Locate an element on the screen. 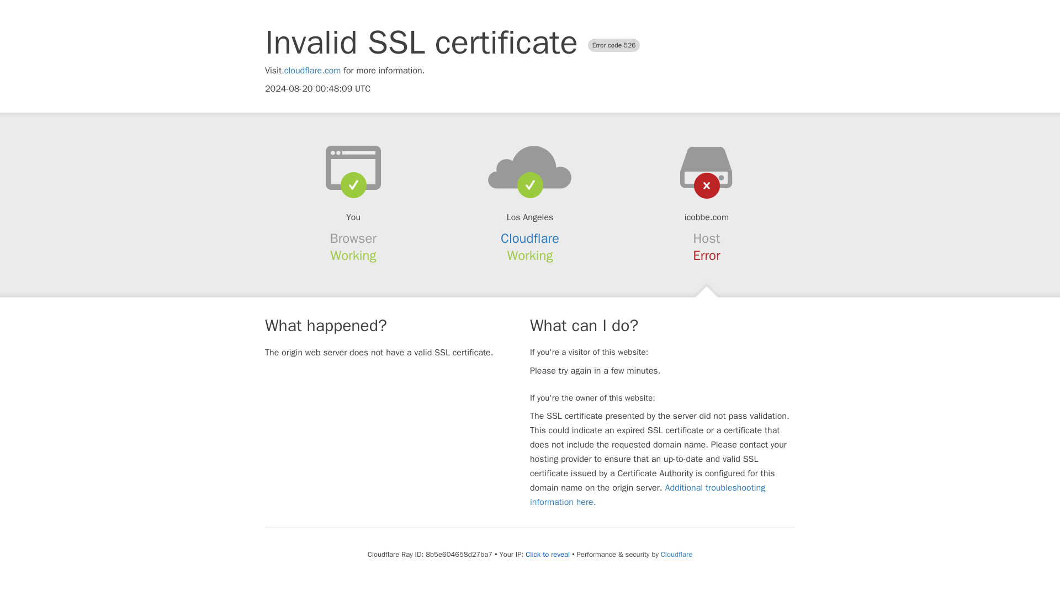  Cloudflare is located at coordinates (530, 238).